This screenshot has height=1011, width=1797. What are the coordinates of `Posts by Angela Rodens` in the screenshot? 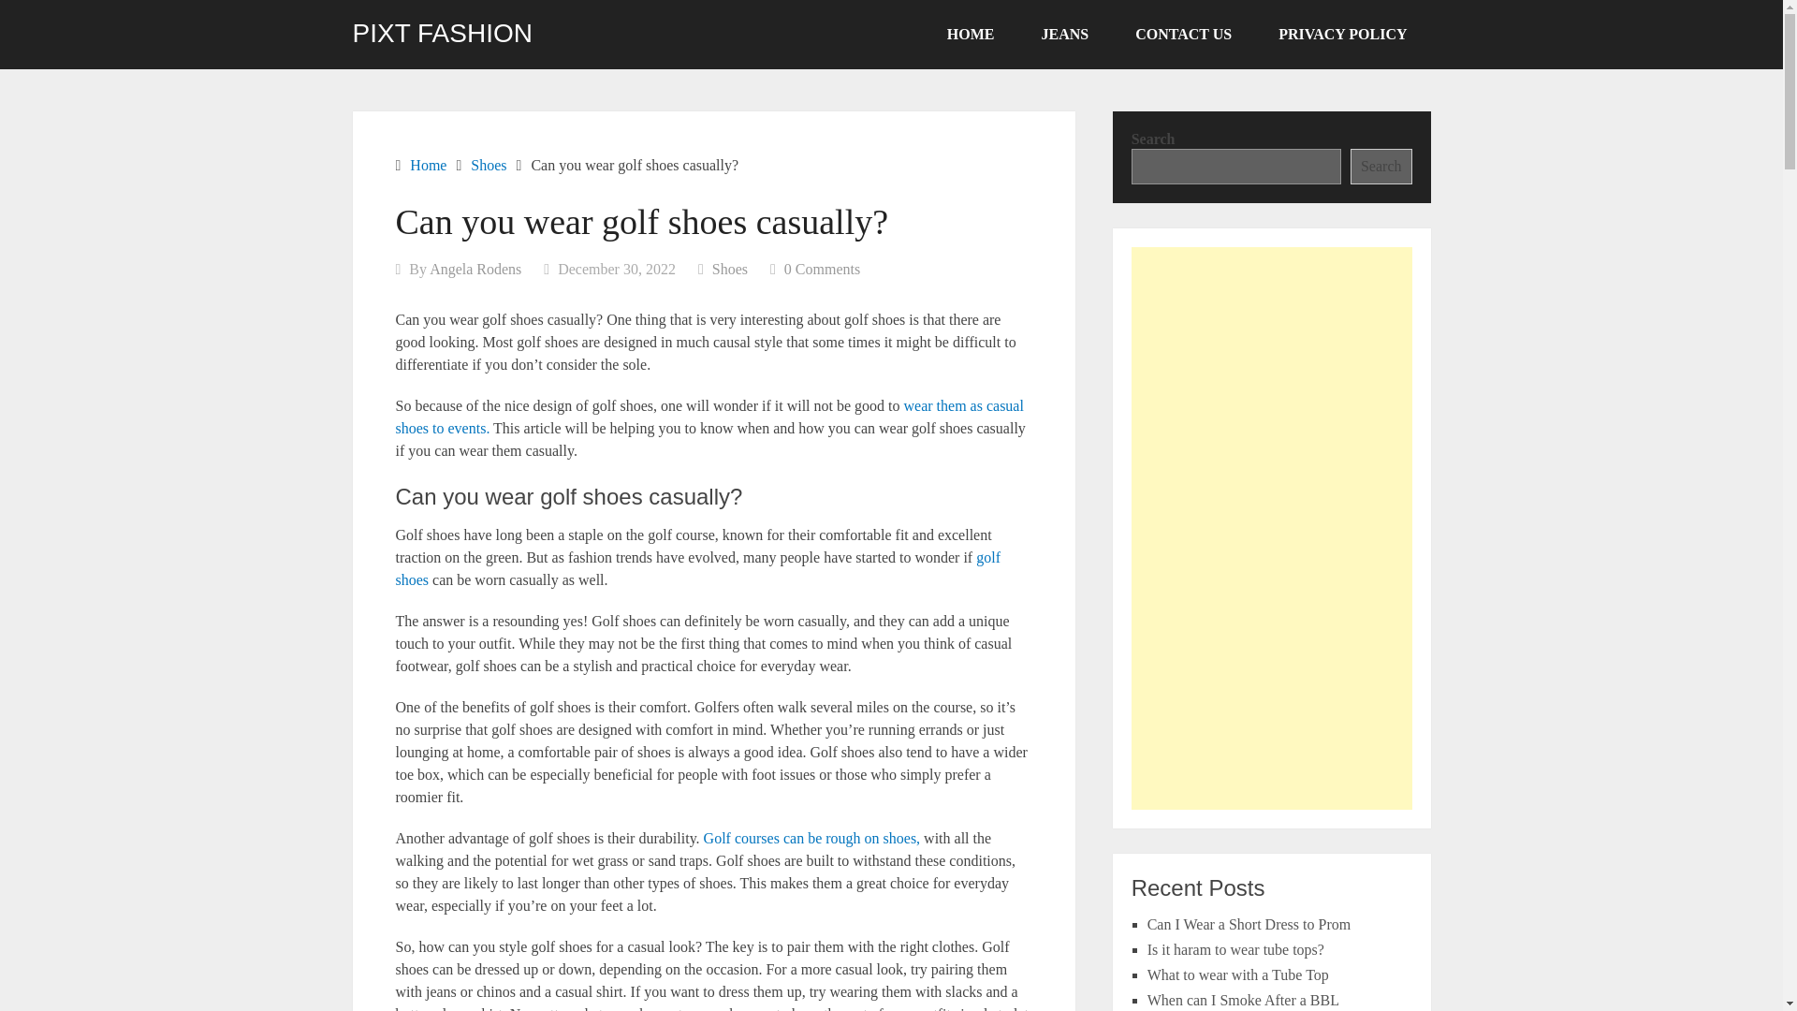 It's located at (475, 268).